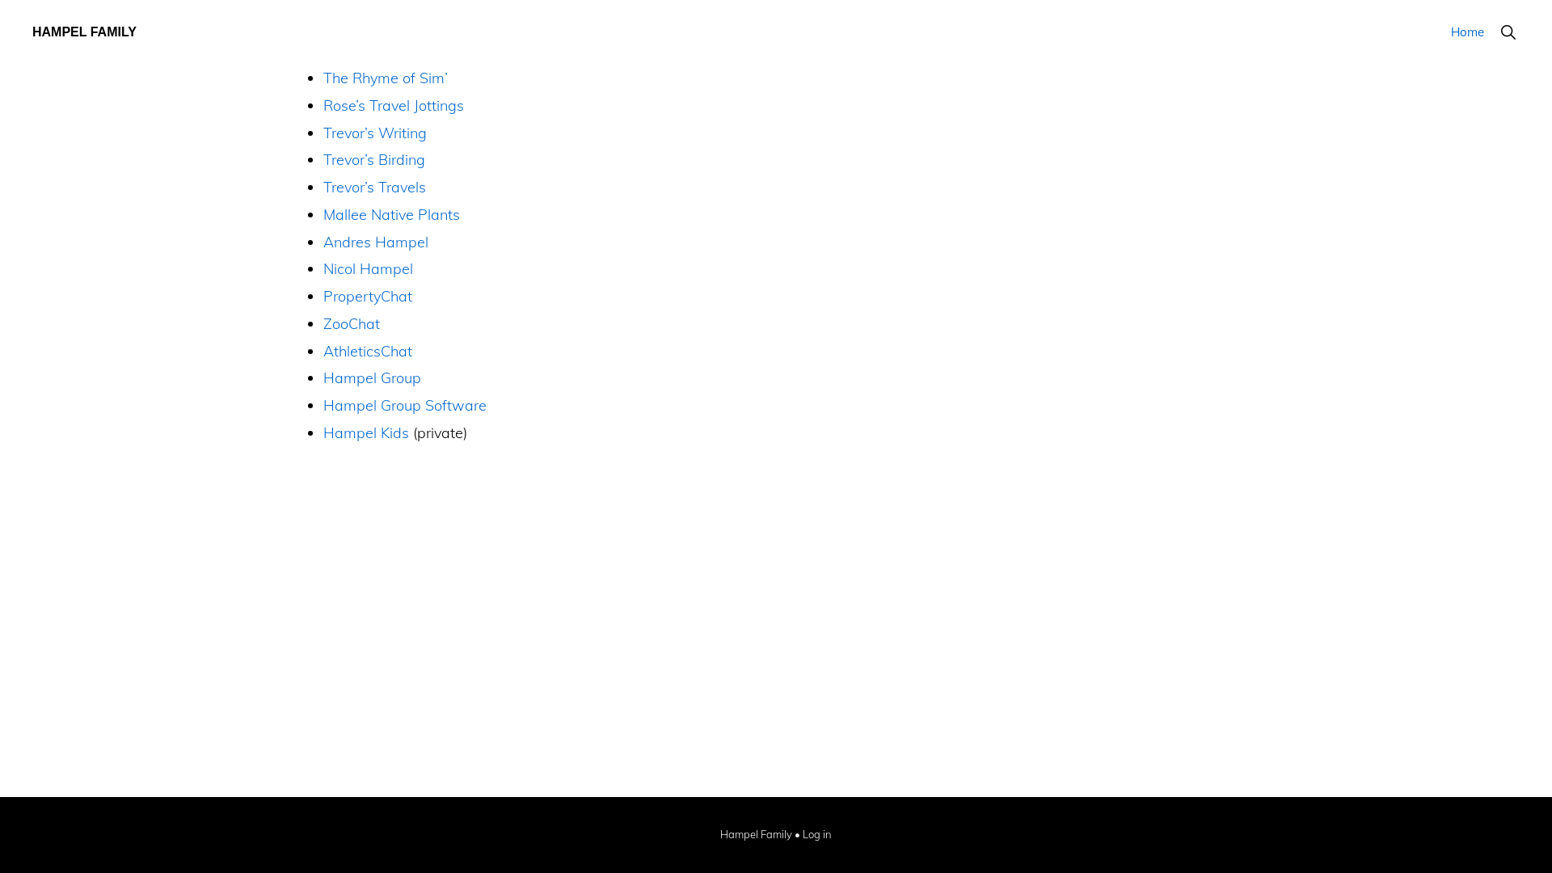 Image resolution: width=1552 pixels, height=873 pixels. What do you see at coordinates (368, 296) in the screenshot?
I see `PropertyChat` at bounding box center [368, 296].